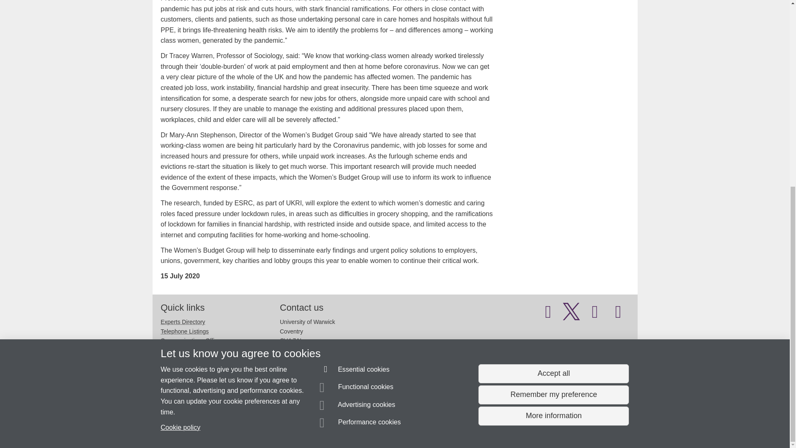  I want to click on University of Warwick on YouTube, so click(595, 315).